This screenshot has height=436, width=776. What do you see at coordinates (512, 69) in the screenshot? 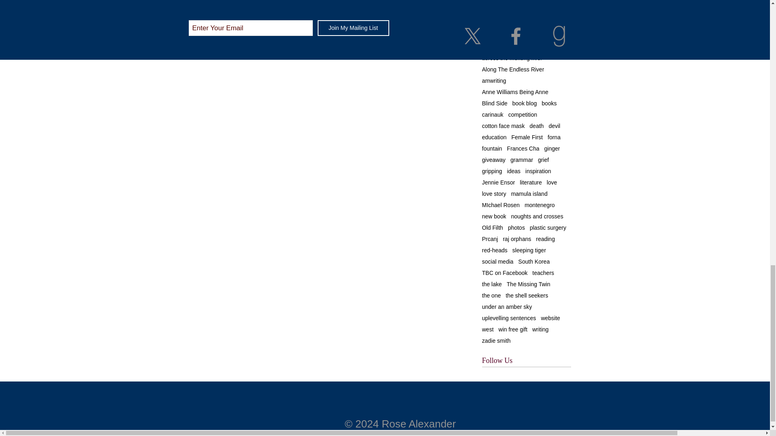
I see `Along The Endless River` at bounding box center [512, 69].